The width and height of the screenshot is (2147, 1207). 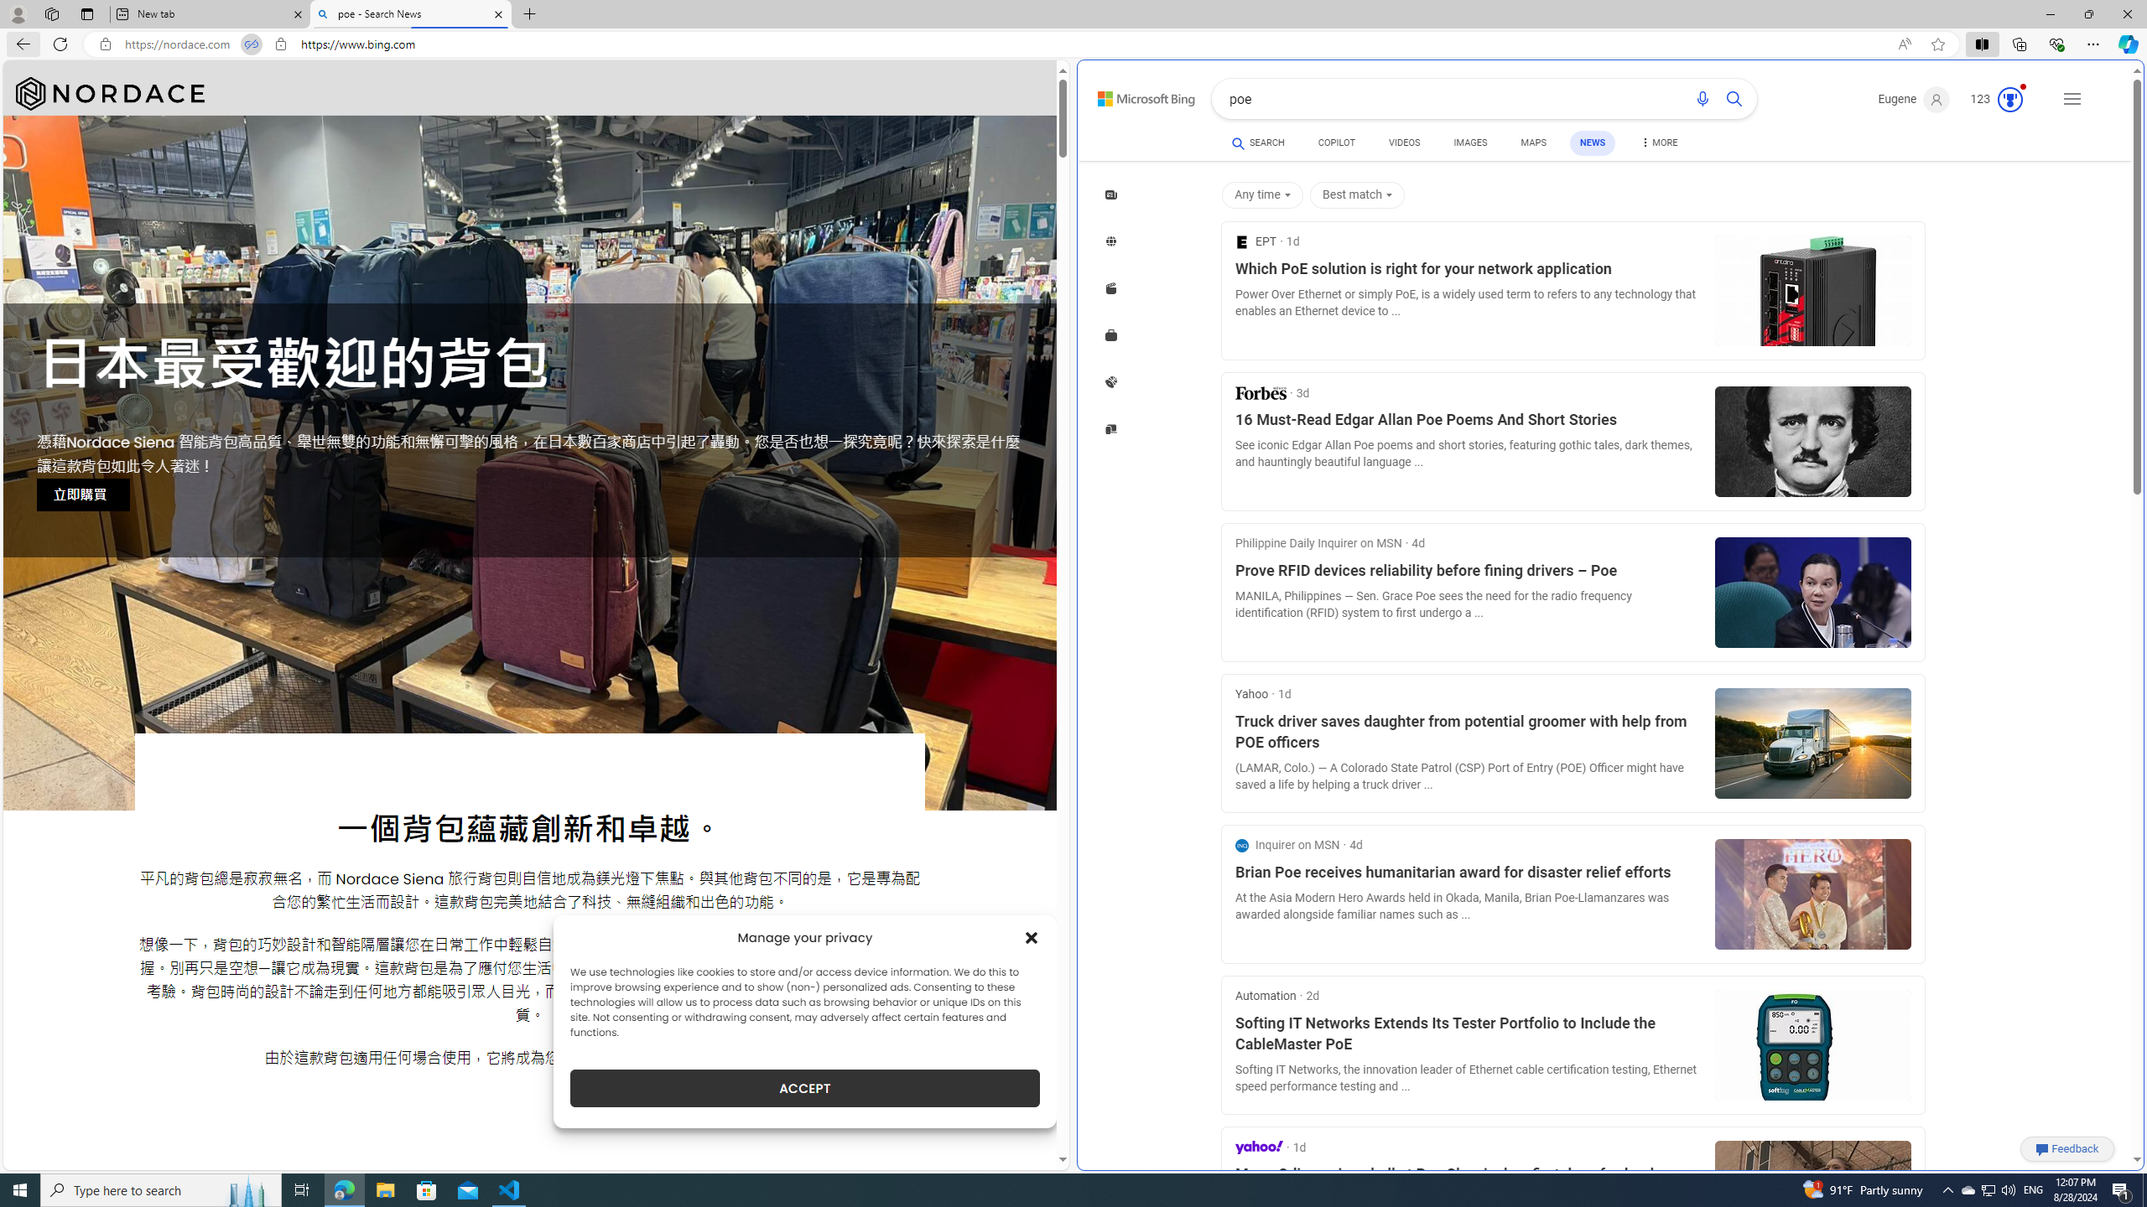 I want to click on Search news about Sci/Tech, so click(x=1112, y=428).